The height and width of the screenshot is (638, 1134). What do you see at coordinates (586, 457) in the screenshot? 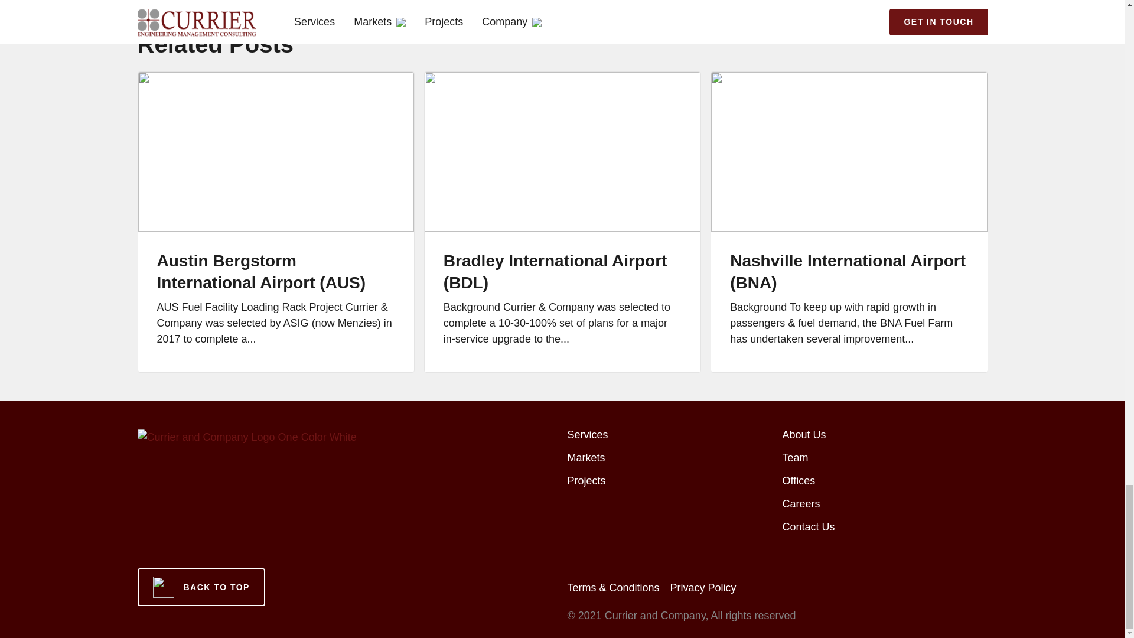
I see `Markets` at bounding box center [586, 457].